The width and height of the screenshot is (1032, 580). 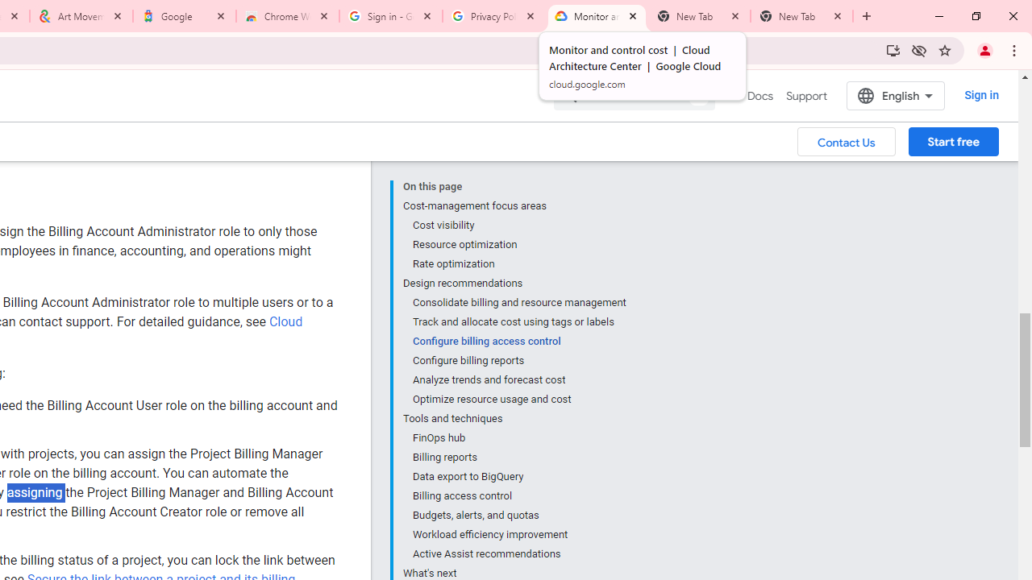 What do you see at coordinates (185, 16) in the screenshot?
I see `Google` at bounding box center [185, 16].